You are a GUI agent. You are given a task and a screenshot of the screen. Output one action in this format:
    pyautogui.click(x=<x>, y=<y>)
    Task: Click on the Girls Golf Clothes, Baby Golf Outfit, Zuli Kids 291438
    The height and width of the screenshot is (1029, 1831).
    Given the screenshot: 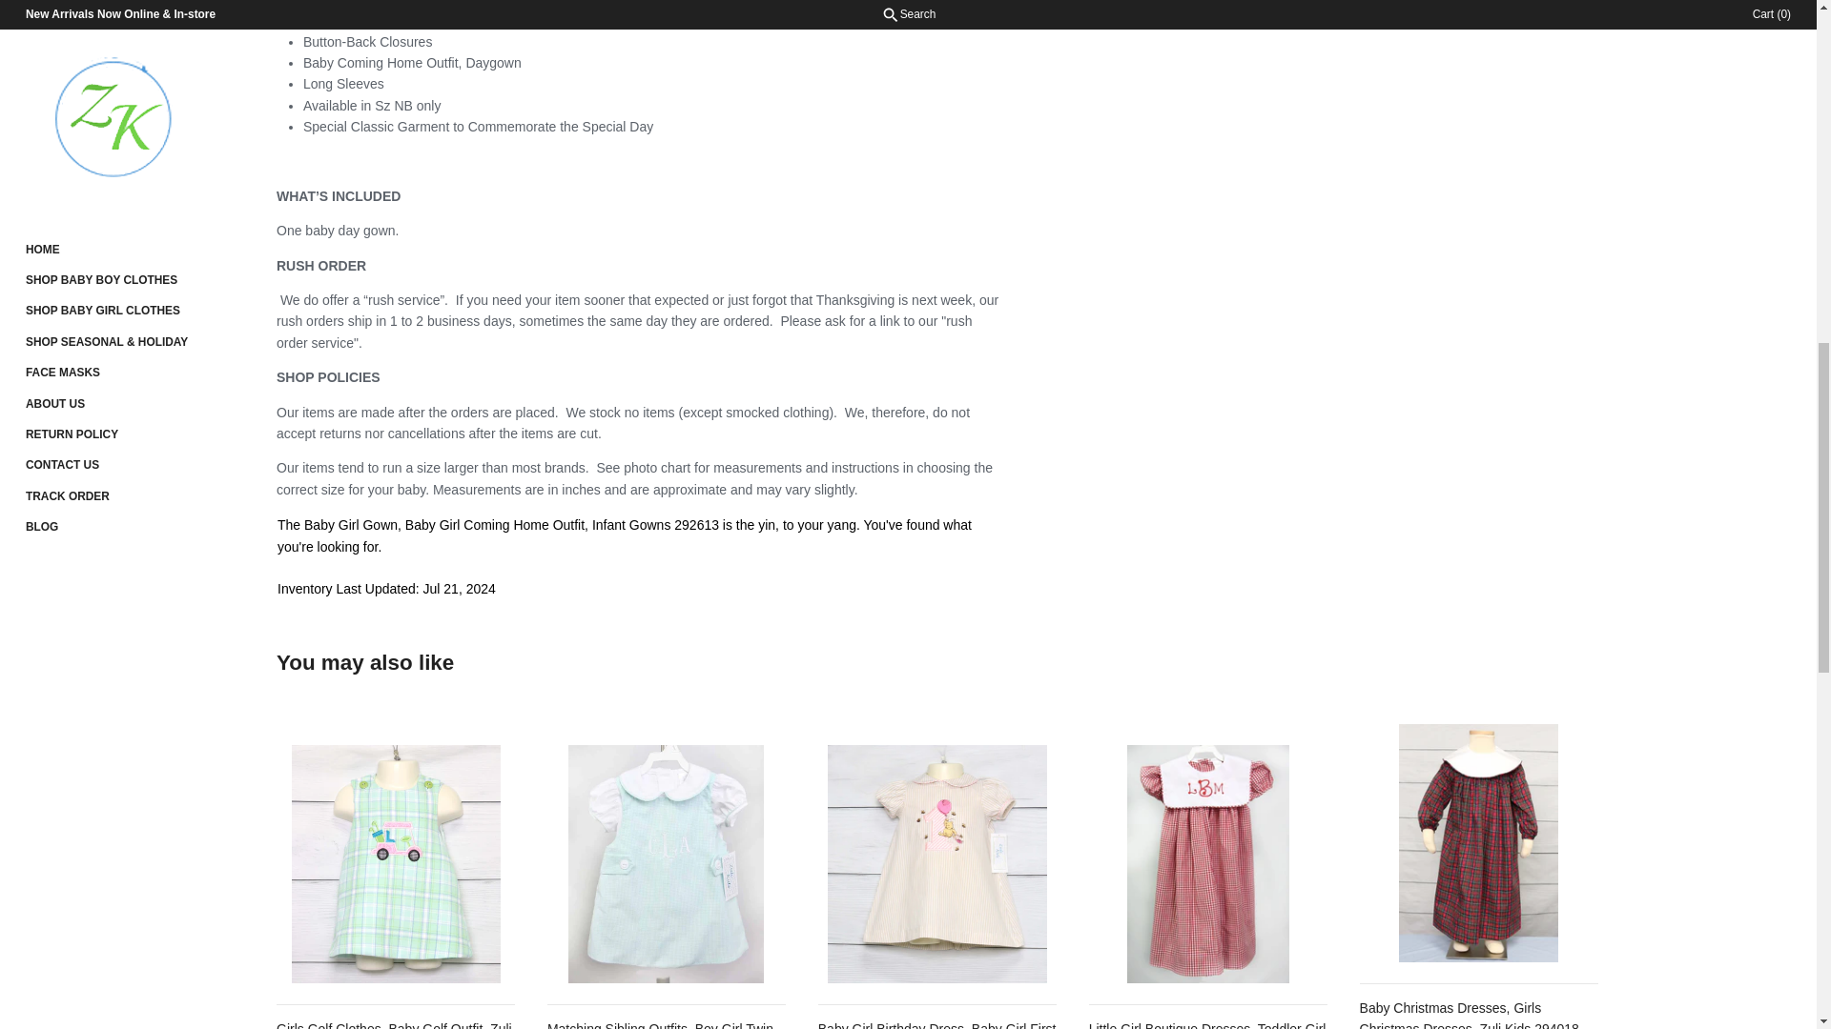 What is the action you would take?
    pyautogui.click(x=395, y=863)
    